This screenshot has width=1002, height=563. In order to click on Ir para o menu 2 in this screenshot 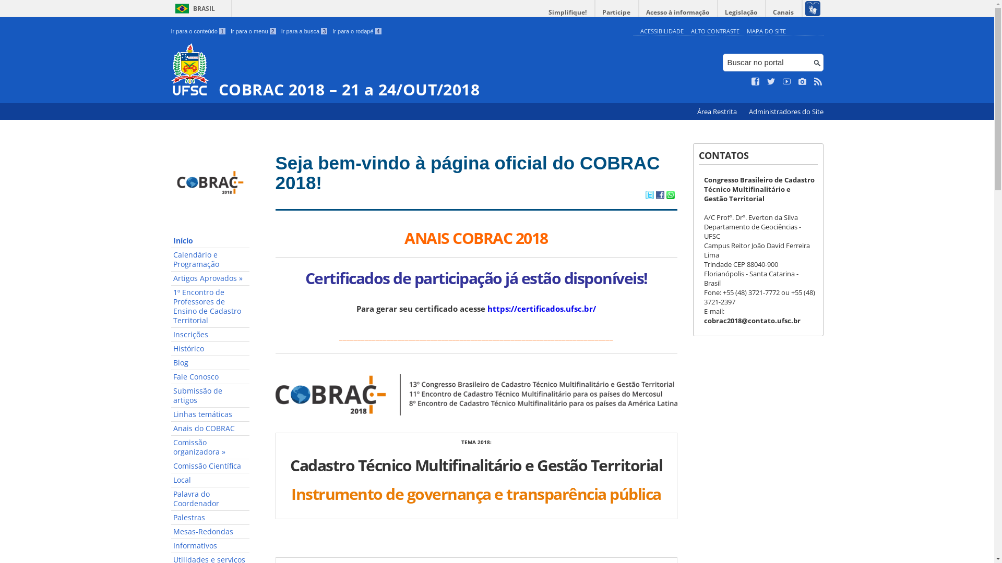, I will do `click(254, 31)`.